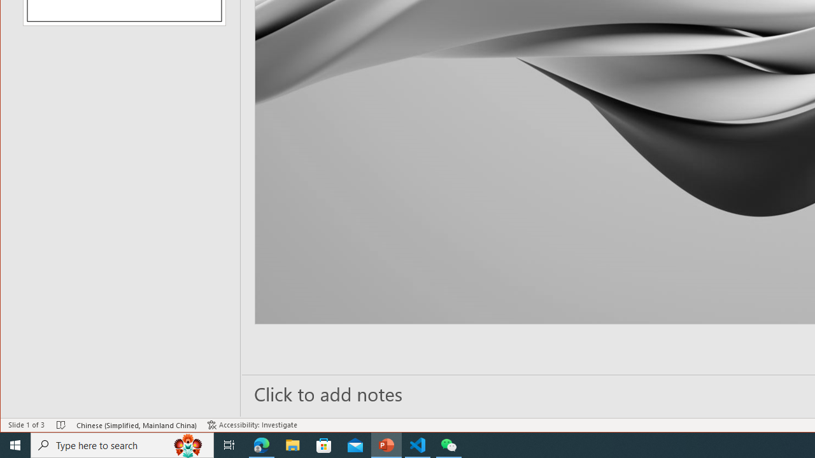 This screenshot has width=815, height=458. What do you see at coordinates (122, 445) in the screenshot?
I see `Type here to search` at bounding box center [122, 445].